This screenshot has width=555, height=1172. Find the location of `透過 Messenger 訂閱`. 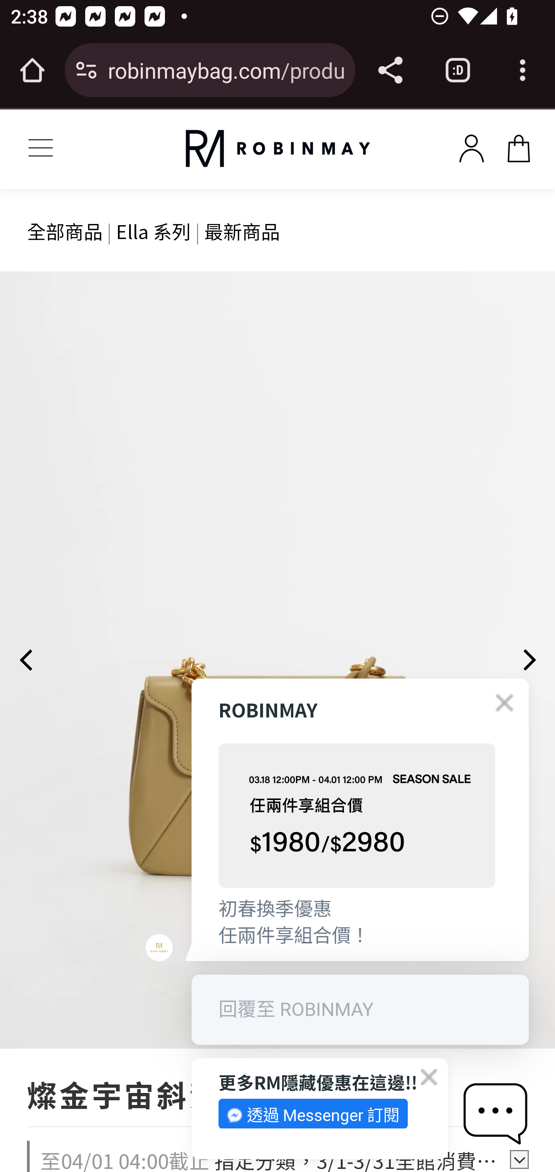

透過 Messenger 訂閱 is located at coordinates (313, 1113).